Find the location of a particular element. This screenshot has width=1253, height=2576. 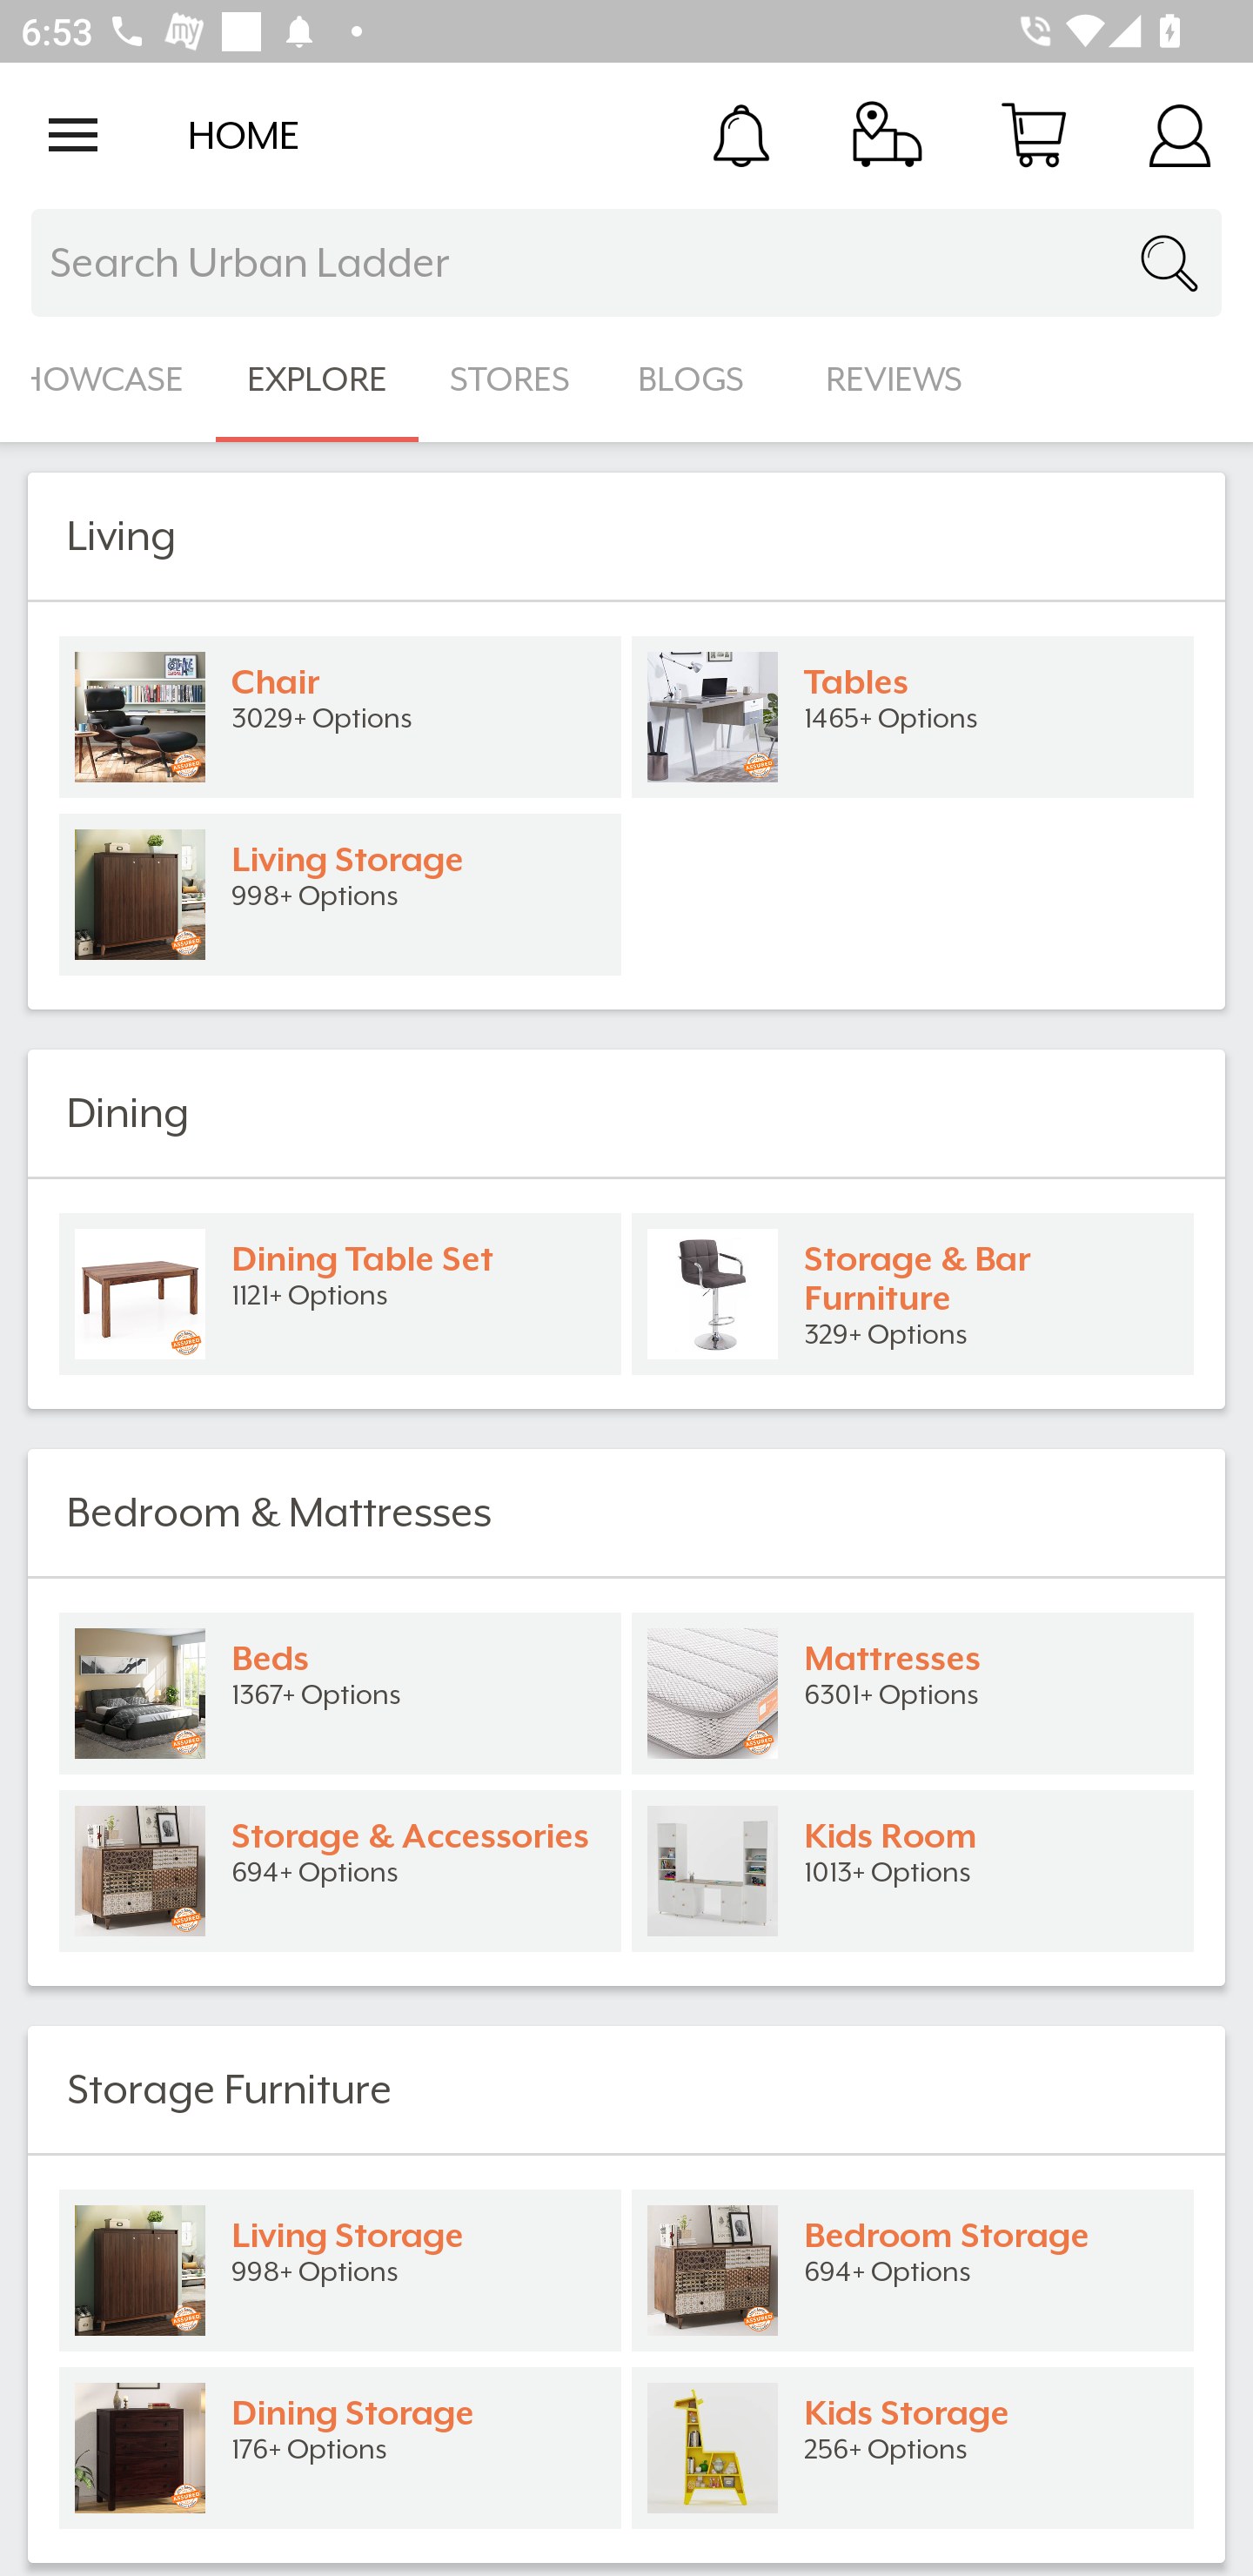

Track Order is located at coordinates (888, 134).